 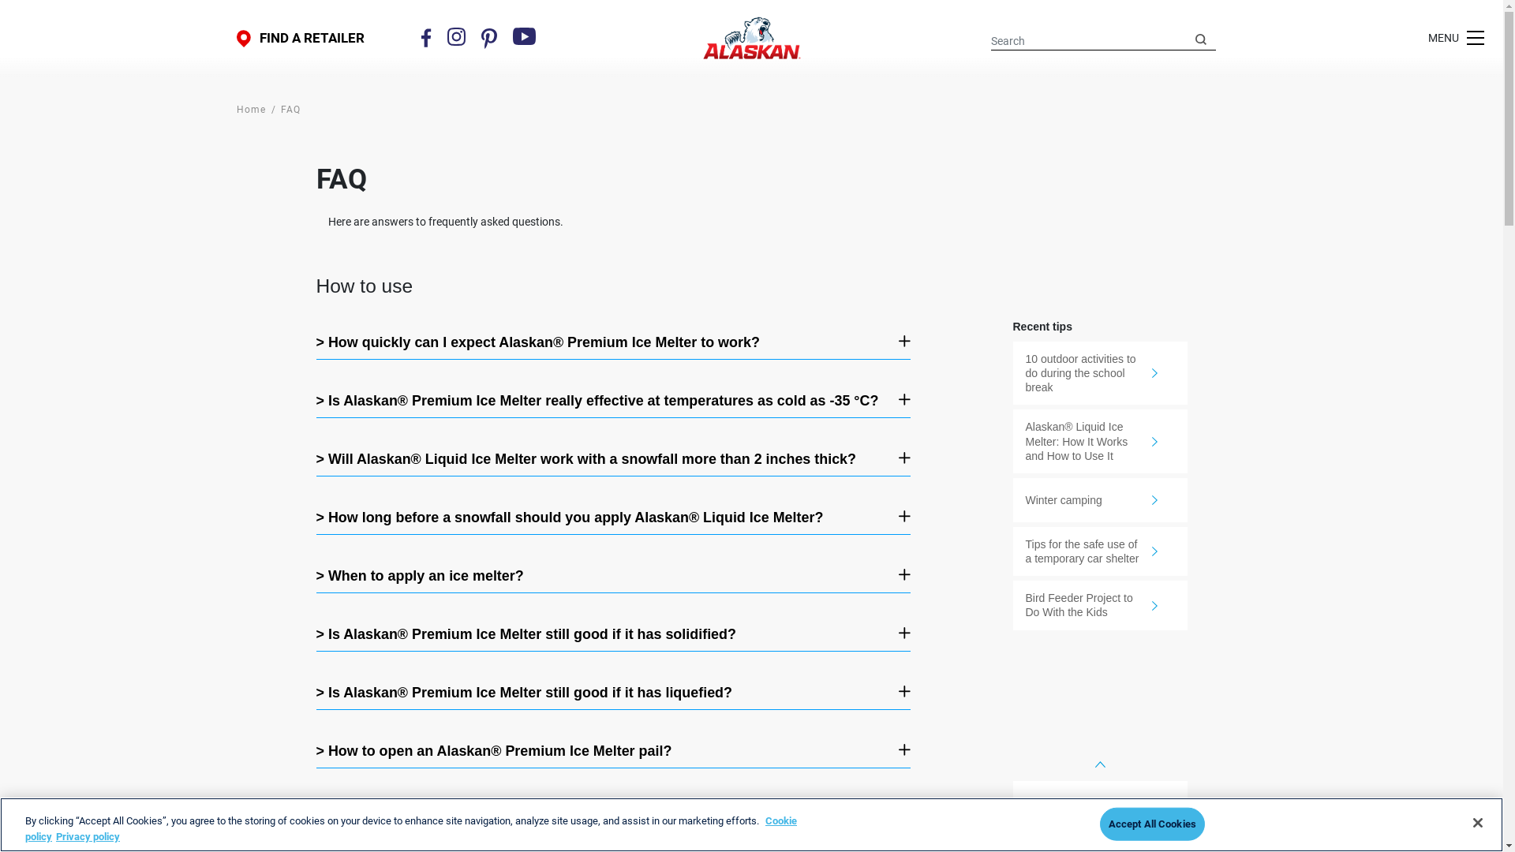 I want to click on > When to apply an ice melter?, so click(x=603, y=576).